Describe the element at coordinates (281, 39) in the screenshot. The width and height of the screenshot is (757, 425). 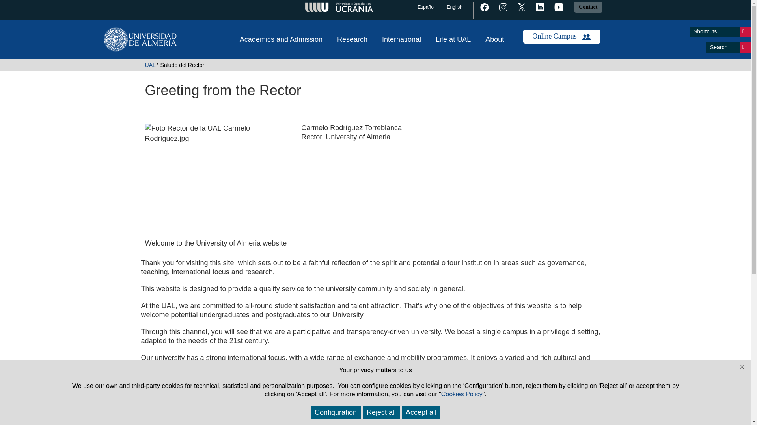
I see `Academics and Admission` at that location.